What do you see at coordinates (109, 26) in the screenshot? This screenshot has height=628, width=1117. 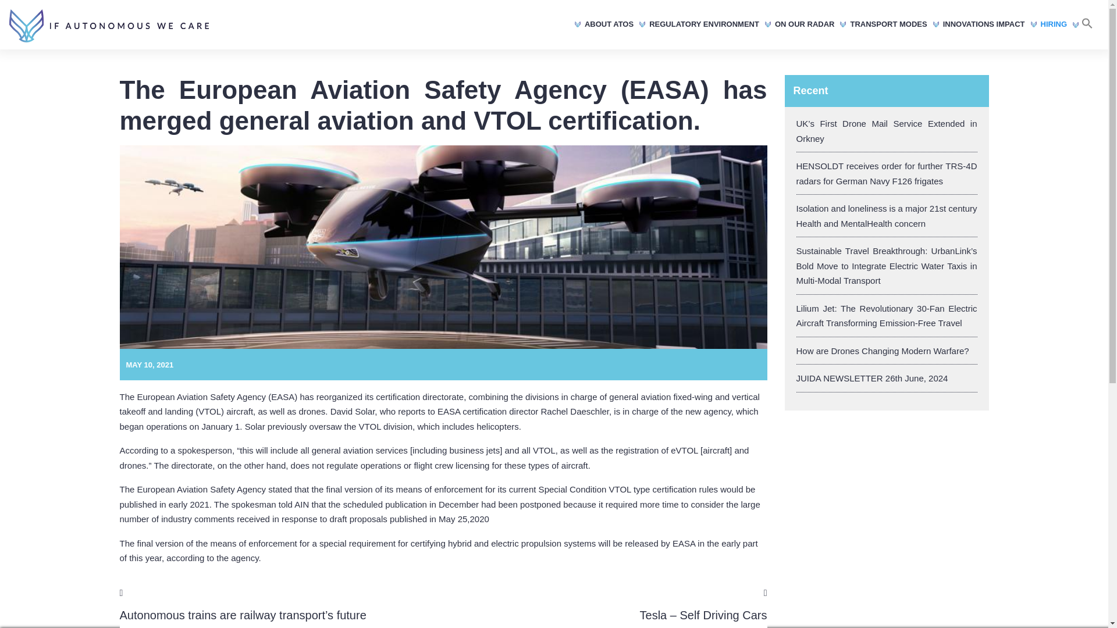 I see `Autonomous Transport Open System` at bounding box center [109, 26].